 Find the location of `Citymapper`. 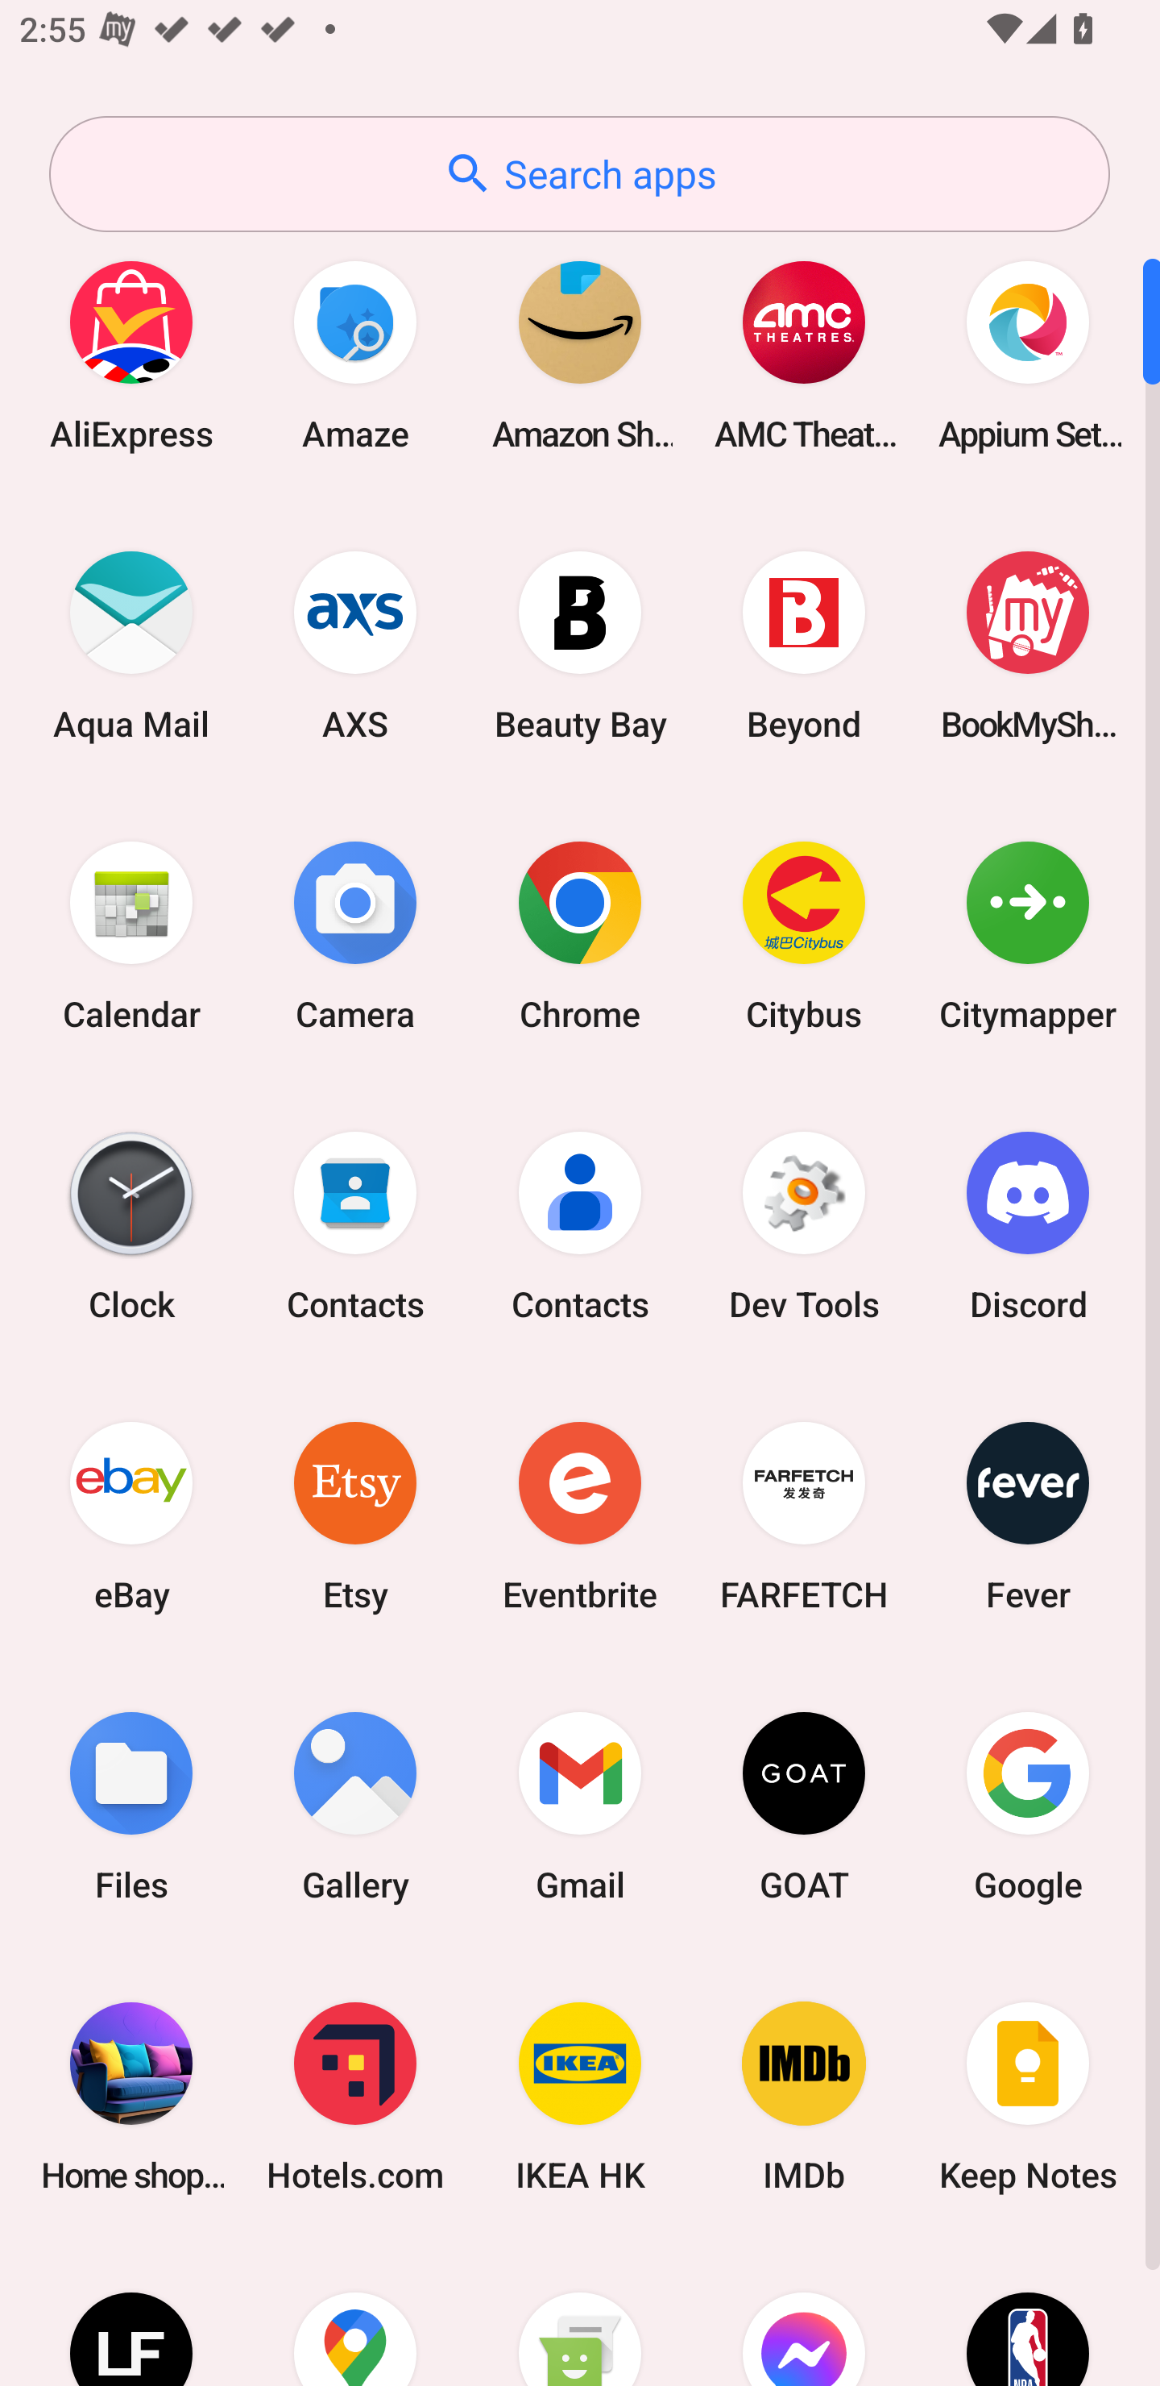

Citymapper is located at coordinates (1028, 935).